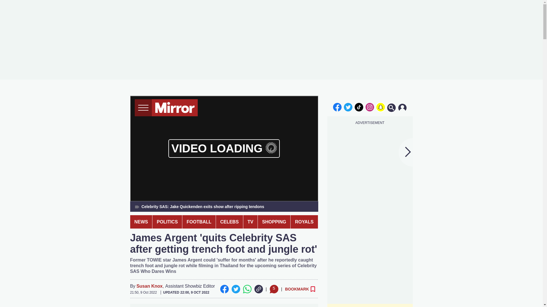 The image size is (547, 307). Describe the element at coordinates (348, 107) in the screenshot. I see `twitter` at that location.